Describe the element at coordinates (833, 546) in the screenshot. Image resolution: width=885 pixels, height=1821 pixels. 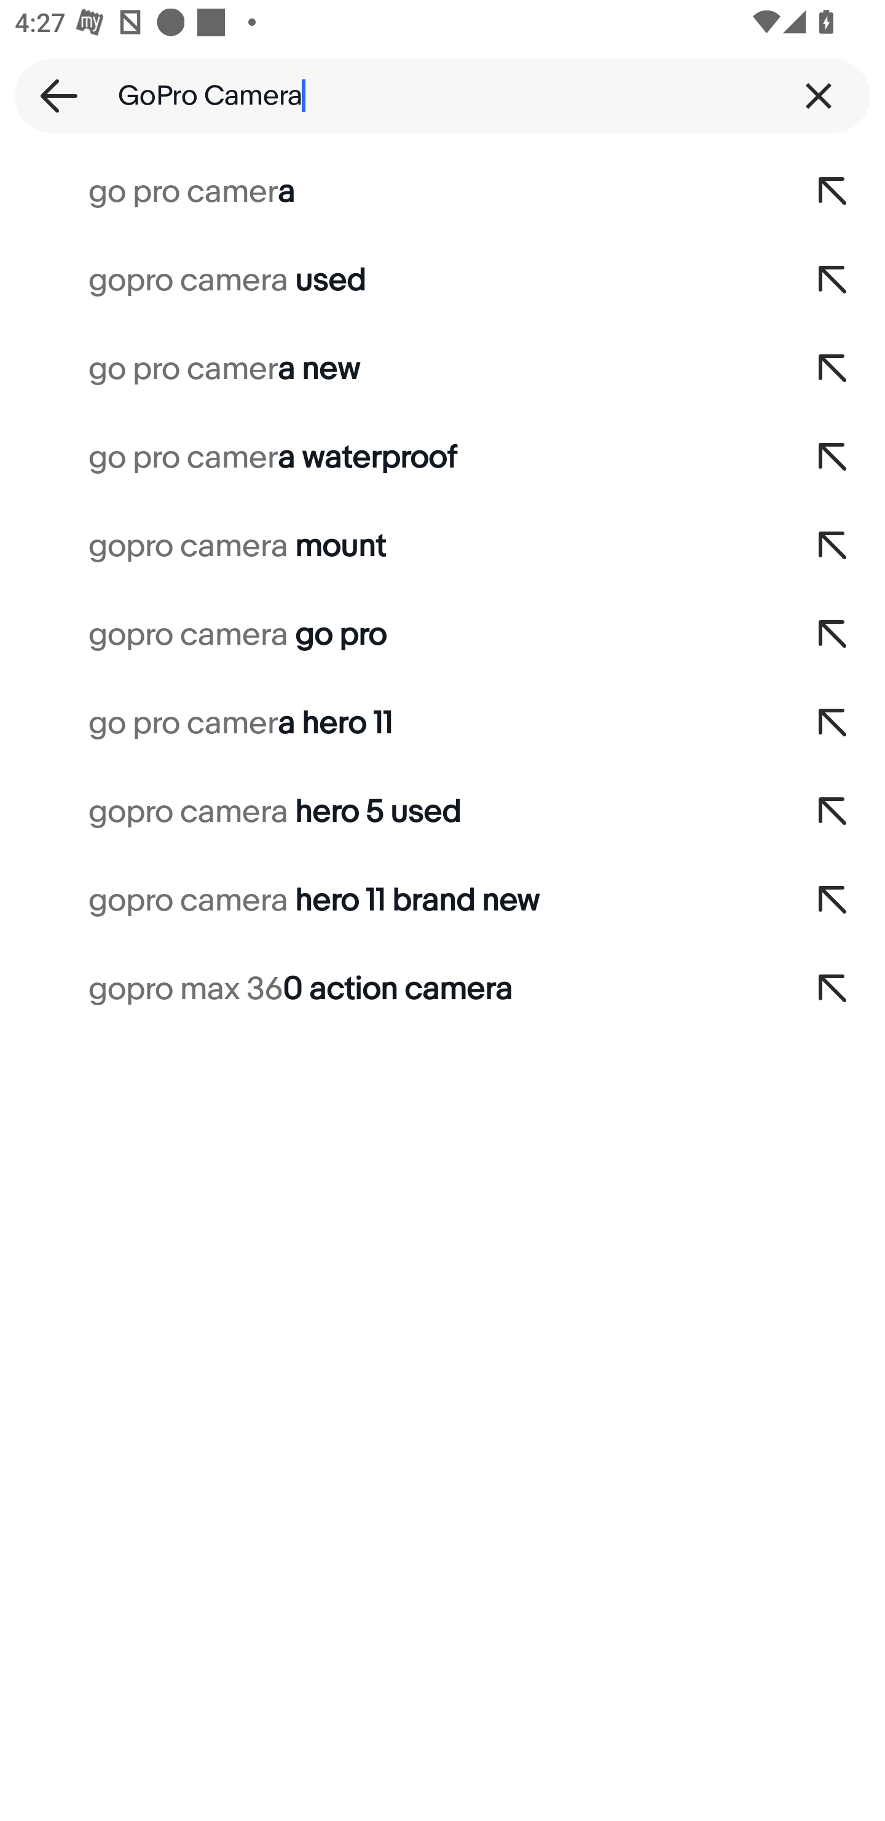
I see `Add to search query,gopro camera mount` at that location.